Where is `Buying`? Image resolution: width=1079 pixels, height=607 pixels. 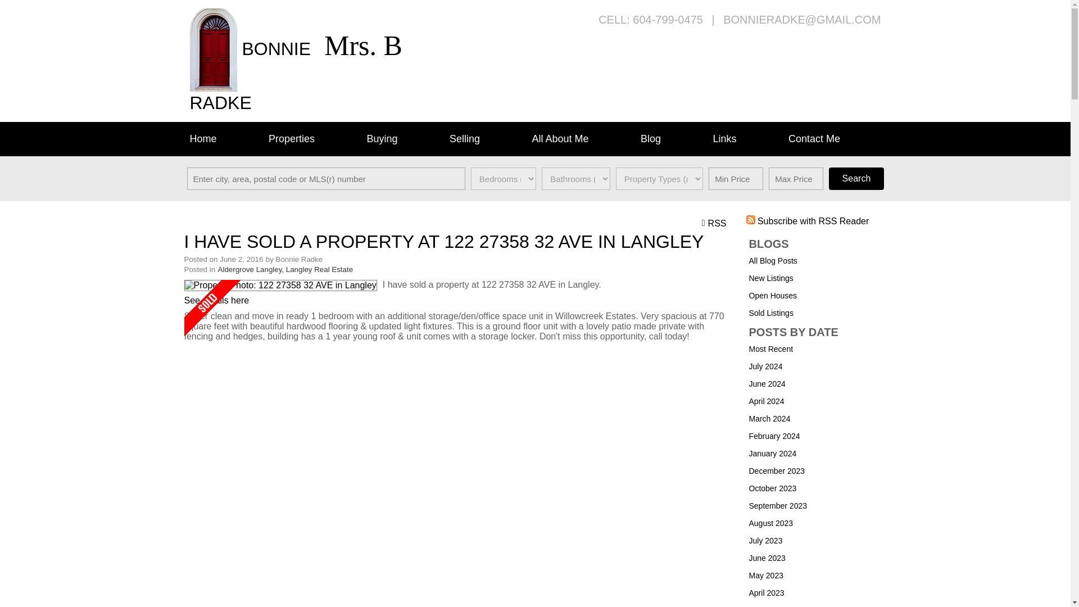 Buying is located at coordinates (402, 139).